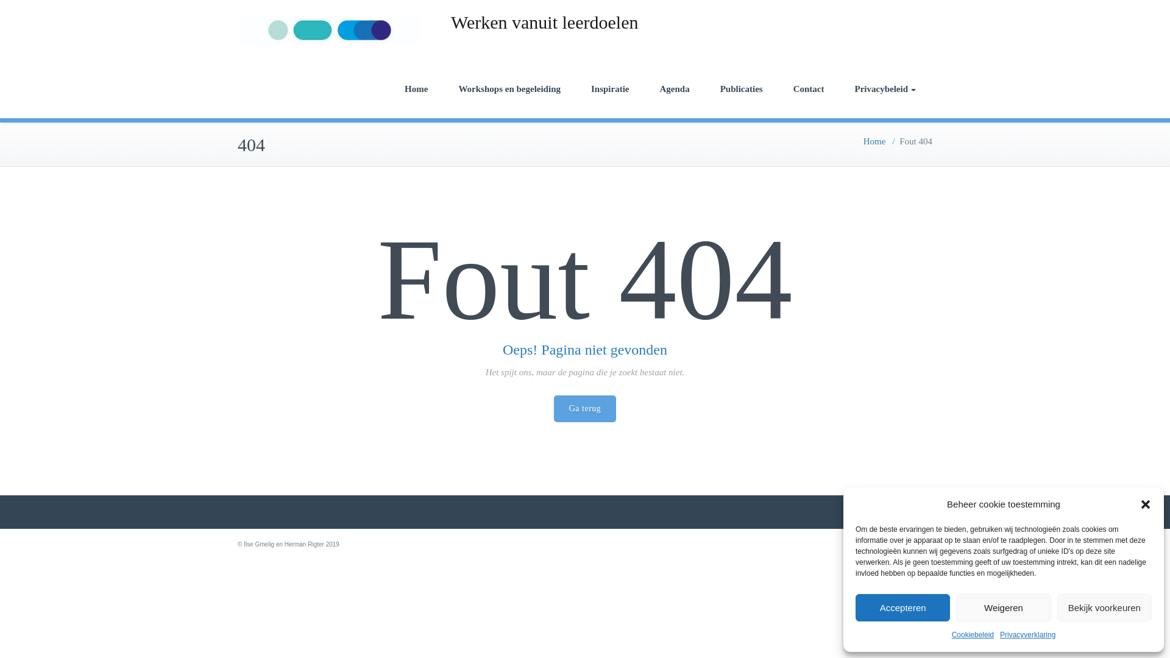  I want to click on Publicaties, so click(741, 89).